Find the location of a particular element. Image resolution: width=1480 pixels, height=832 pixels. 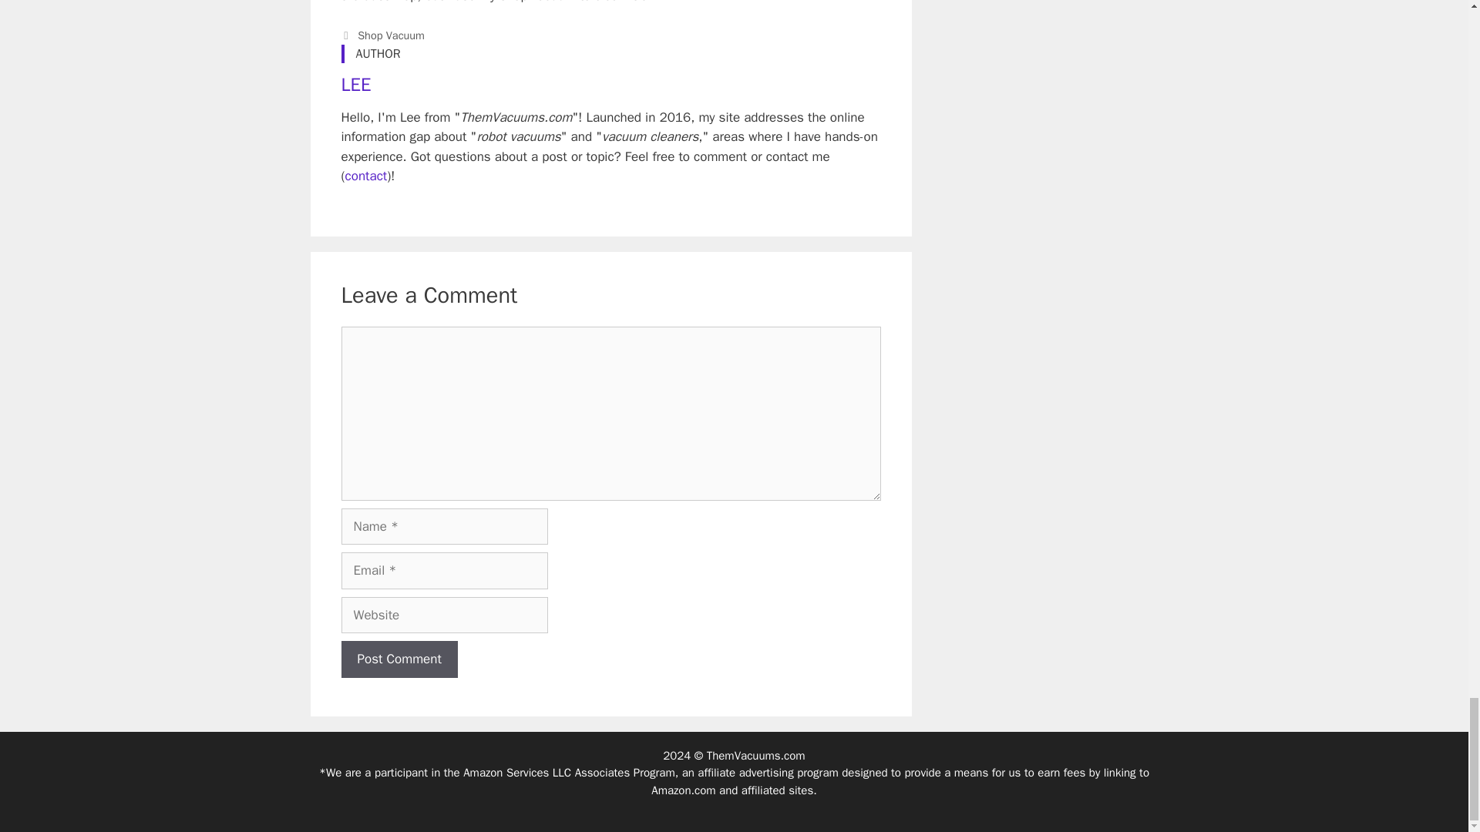

Post Comment is located at coordinates (399, 659).